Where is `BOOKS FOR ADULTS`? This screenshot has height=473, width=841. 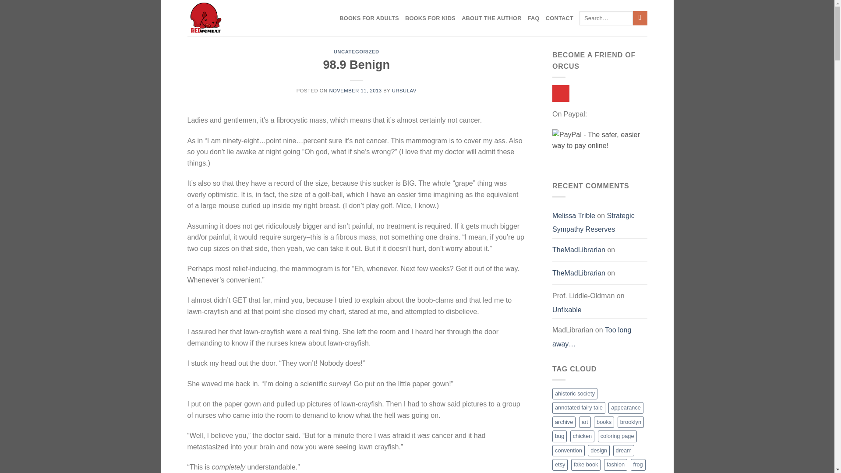 BOOKS FOR ADULTS is located at coordinates (369, 18).